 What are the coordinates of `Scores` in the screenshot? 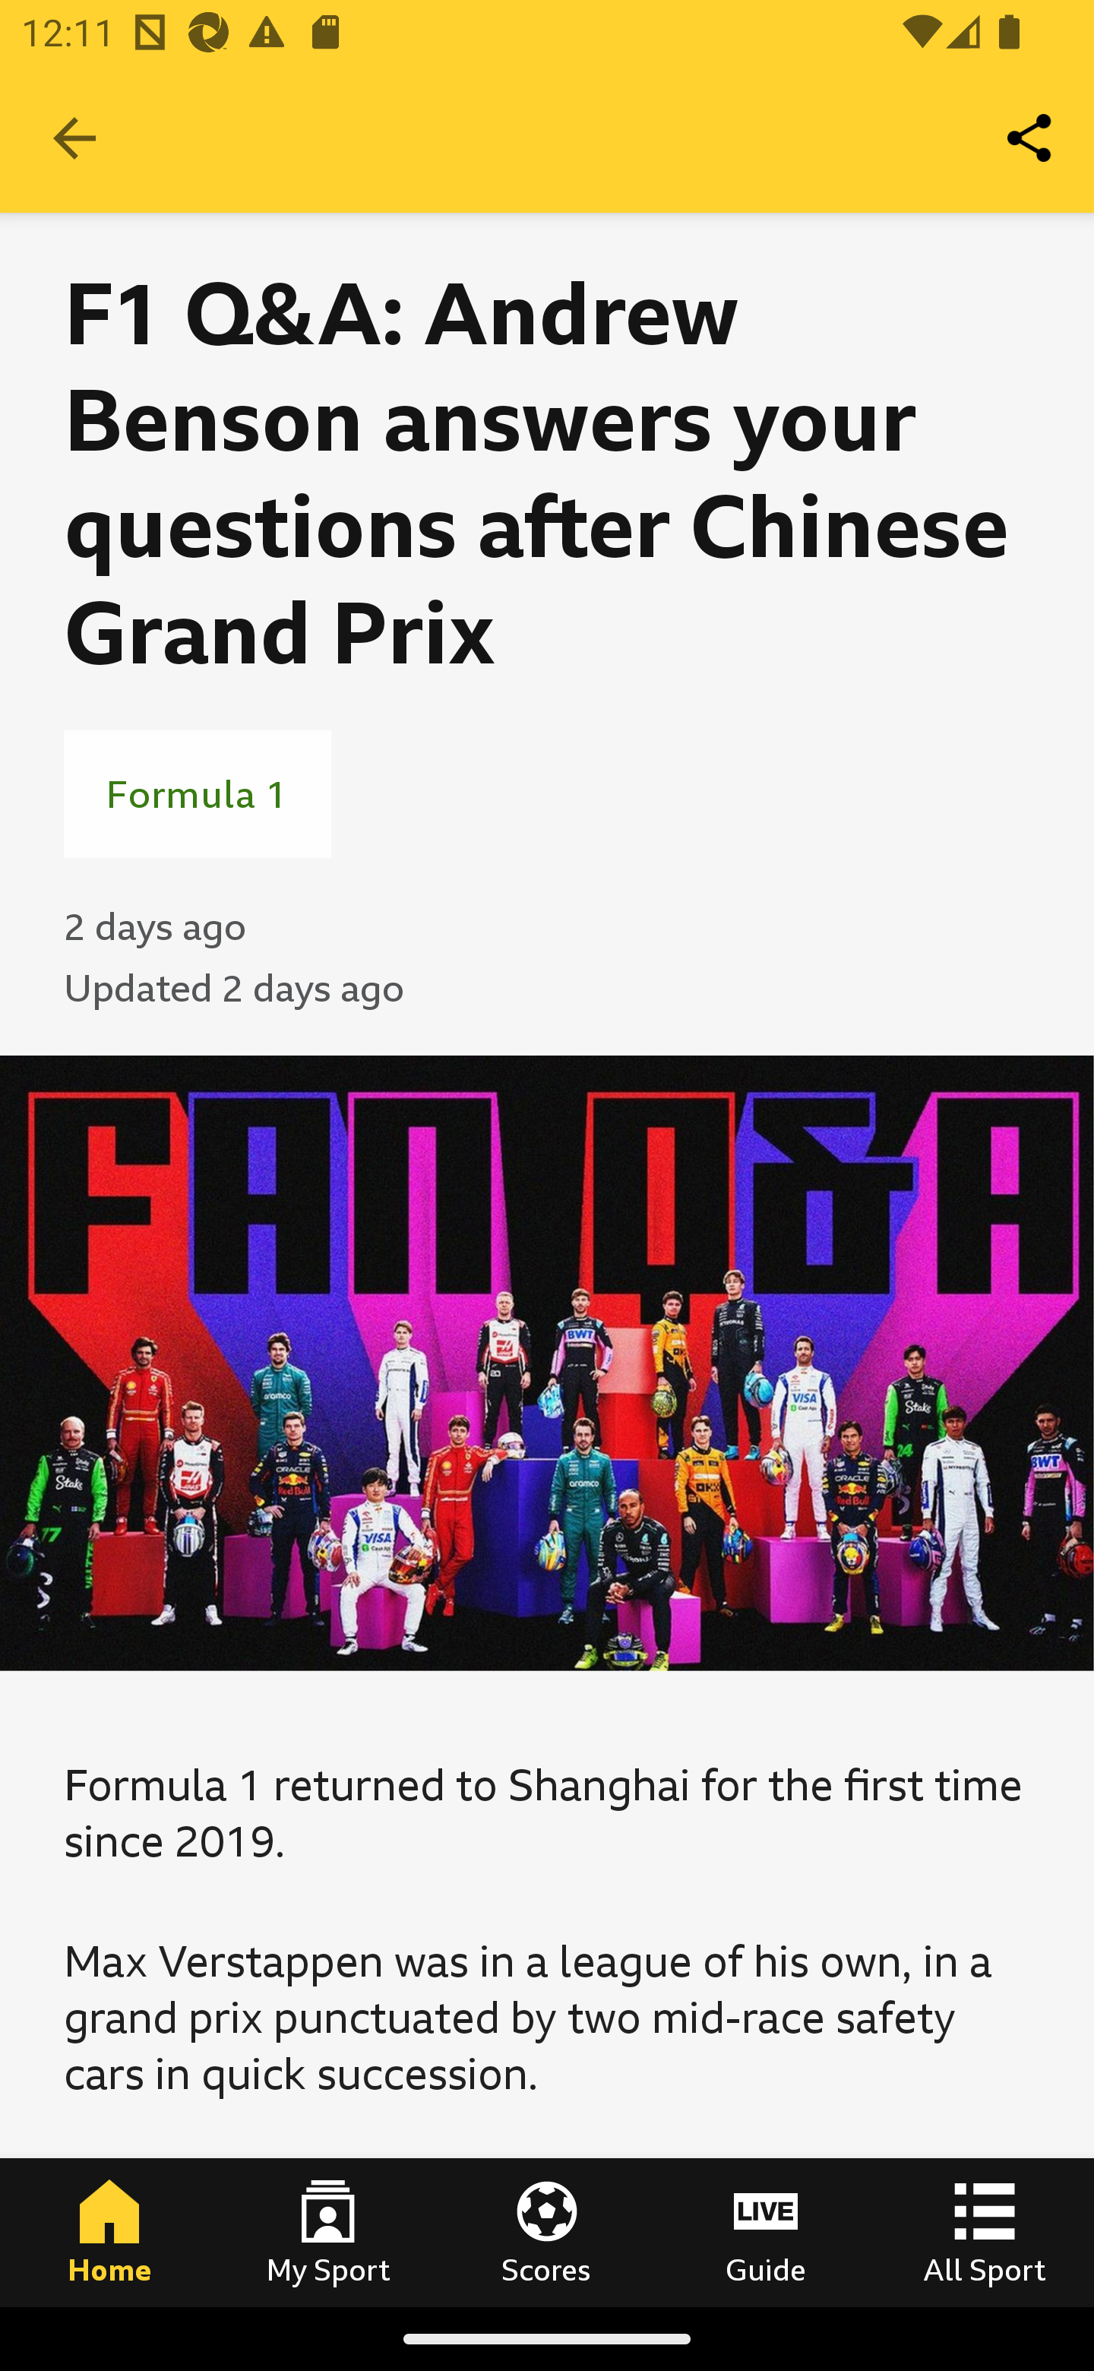 It's located at (547, 2232).